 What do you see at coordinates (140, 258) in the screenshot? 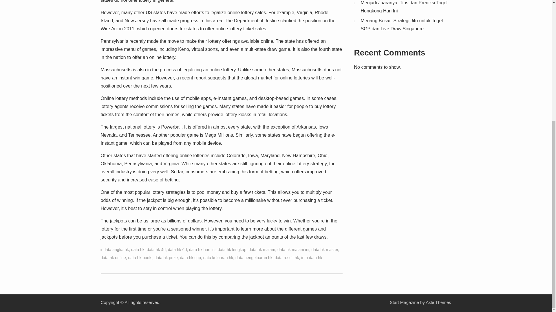
I see `data hk pools` at bounding box center [140, 258].